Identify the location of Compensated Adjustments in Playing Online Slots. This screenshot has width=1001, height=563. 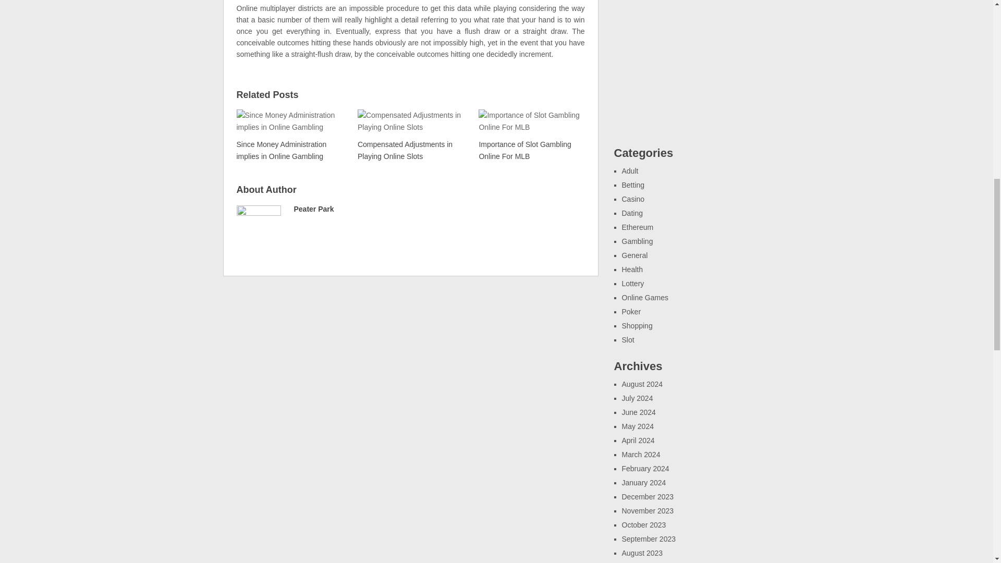
(409, 134).